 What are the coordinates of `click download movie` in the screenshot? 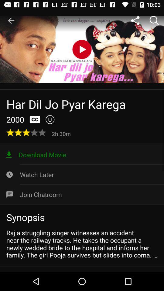 It's located at (82, 155).